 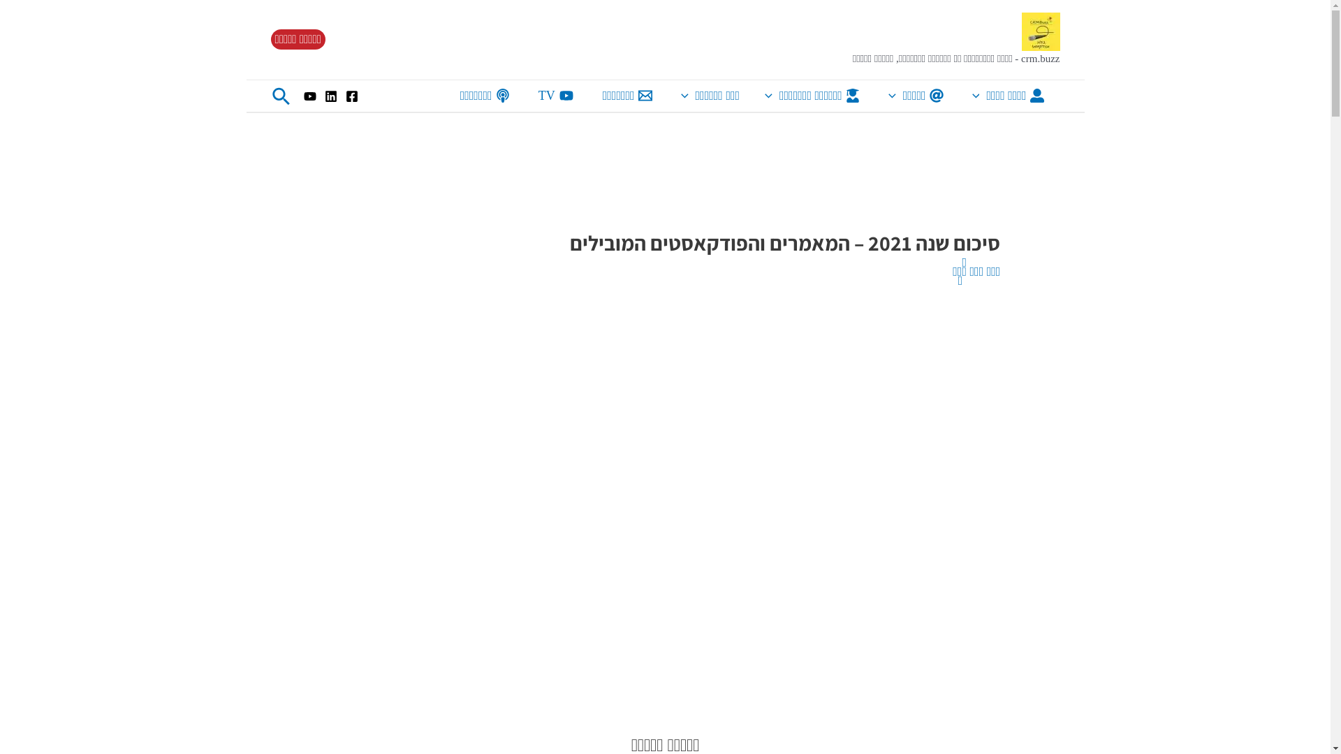 I want to click on TV, so click(x=558, y=95).